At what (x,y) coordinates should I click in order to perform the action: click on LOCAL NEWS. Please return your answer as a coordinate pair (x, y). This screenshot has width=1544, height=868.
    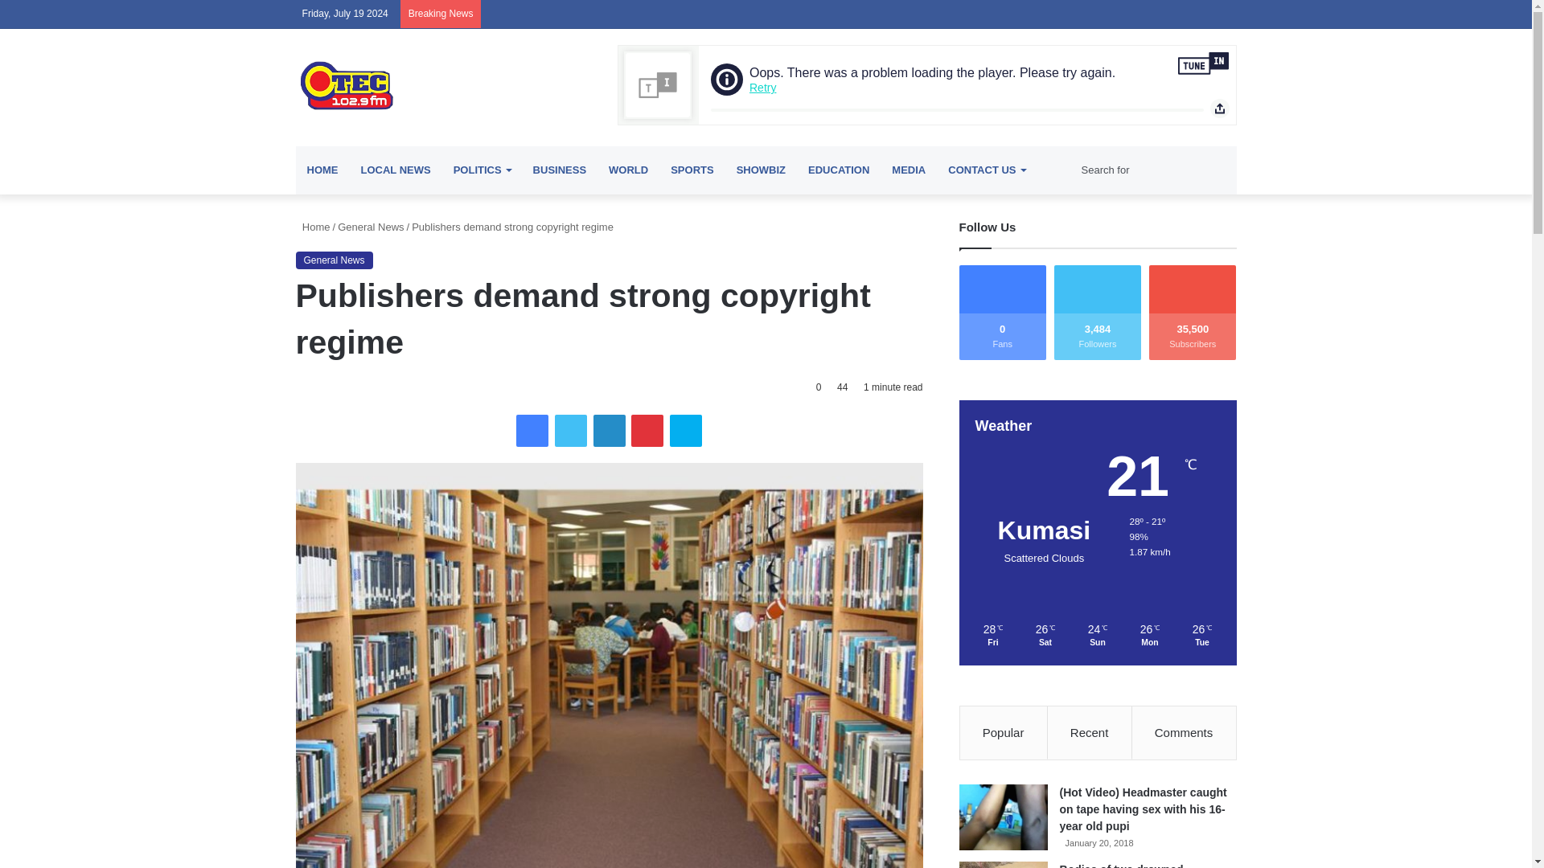
    Looking at the image, I should click on (395, 170).